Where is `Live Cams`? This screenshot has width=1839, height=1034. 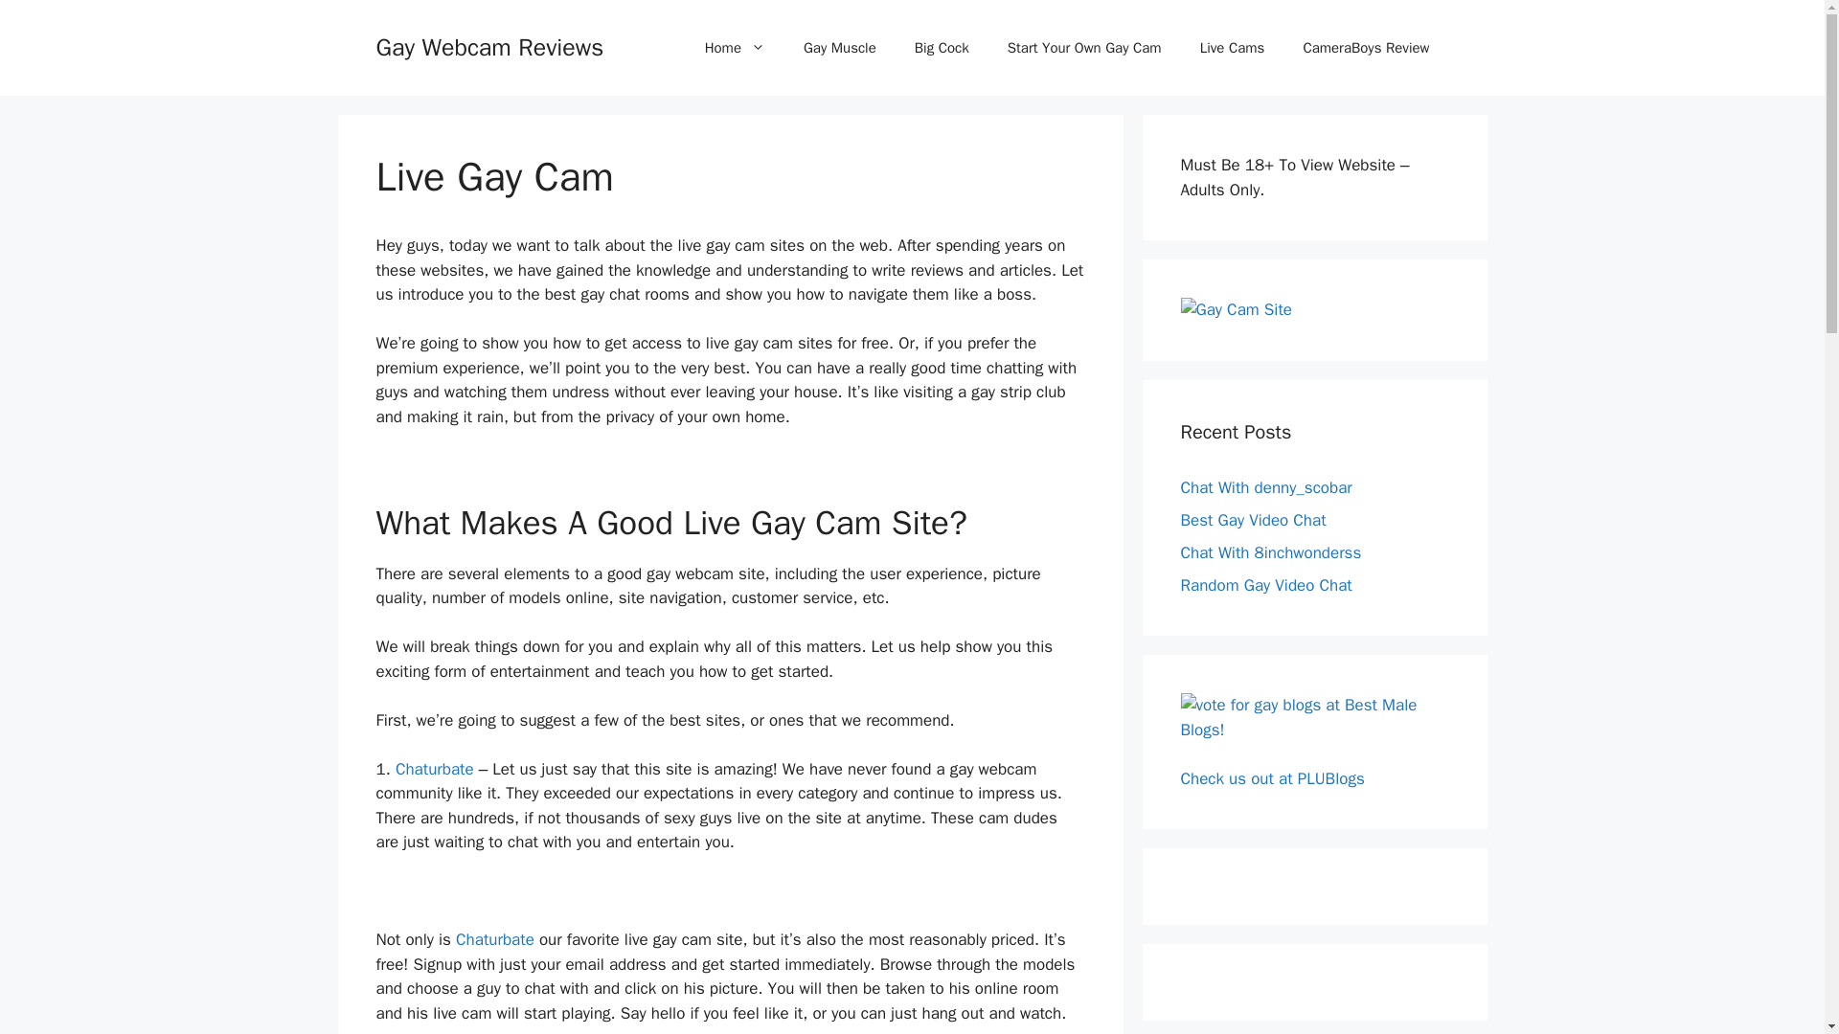
Live Cams is located at coordinates (1232, 48).